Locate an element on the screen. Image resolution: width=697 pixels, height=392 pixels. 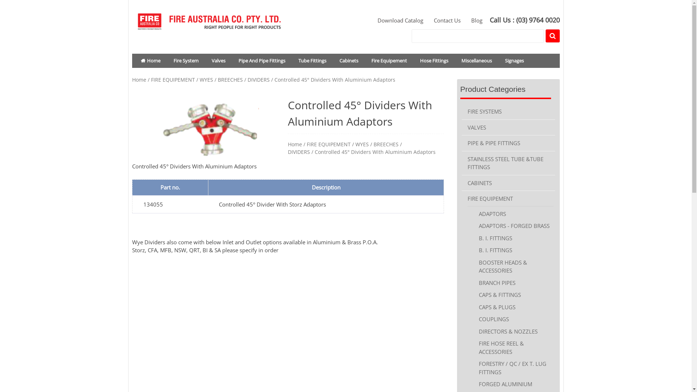
Home is located at coordinates (295, 144).